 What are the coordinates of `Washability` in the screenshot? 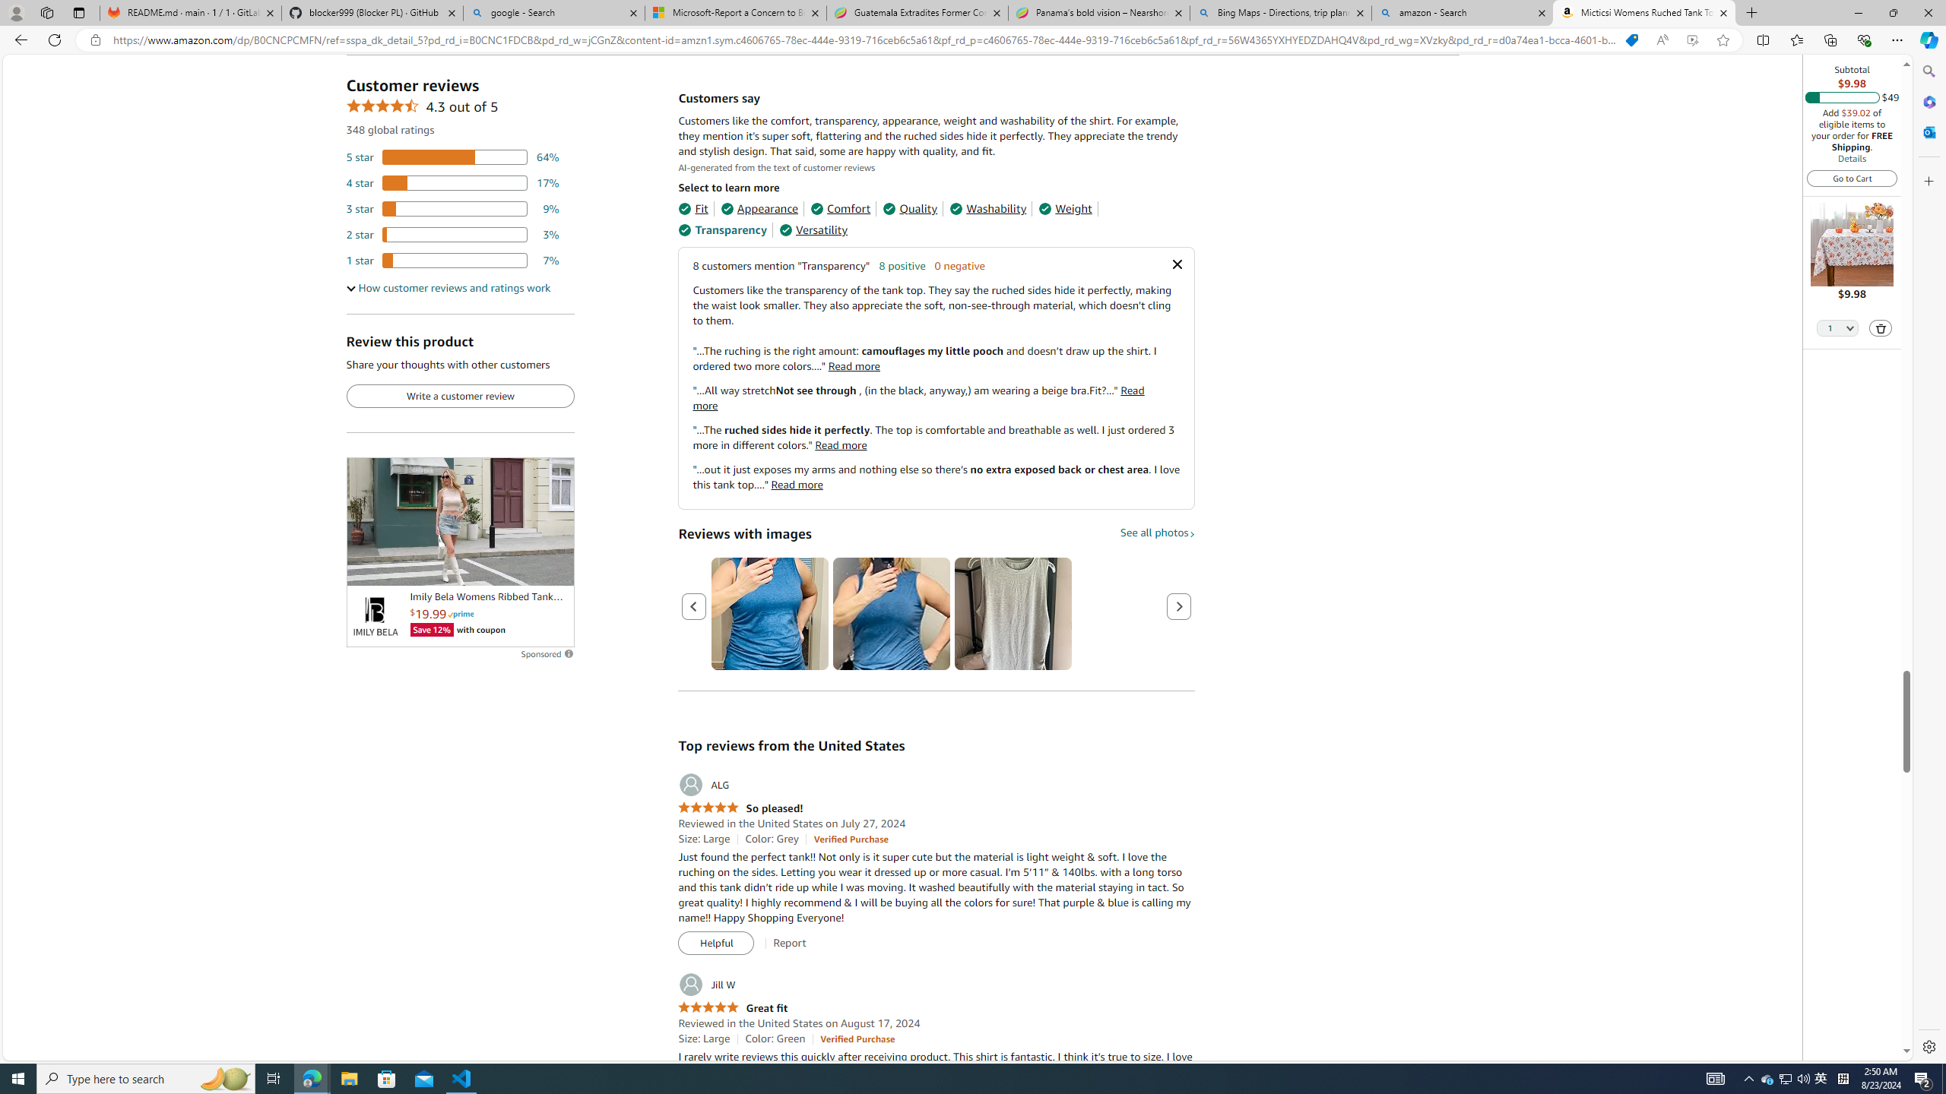 It's located at (988, 209).